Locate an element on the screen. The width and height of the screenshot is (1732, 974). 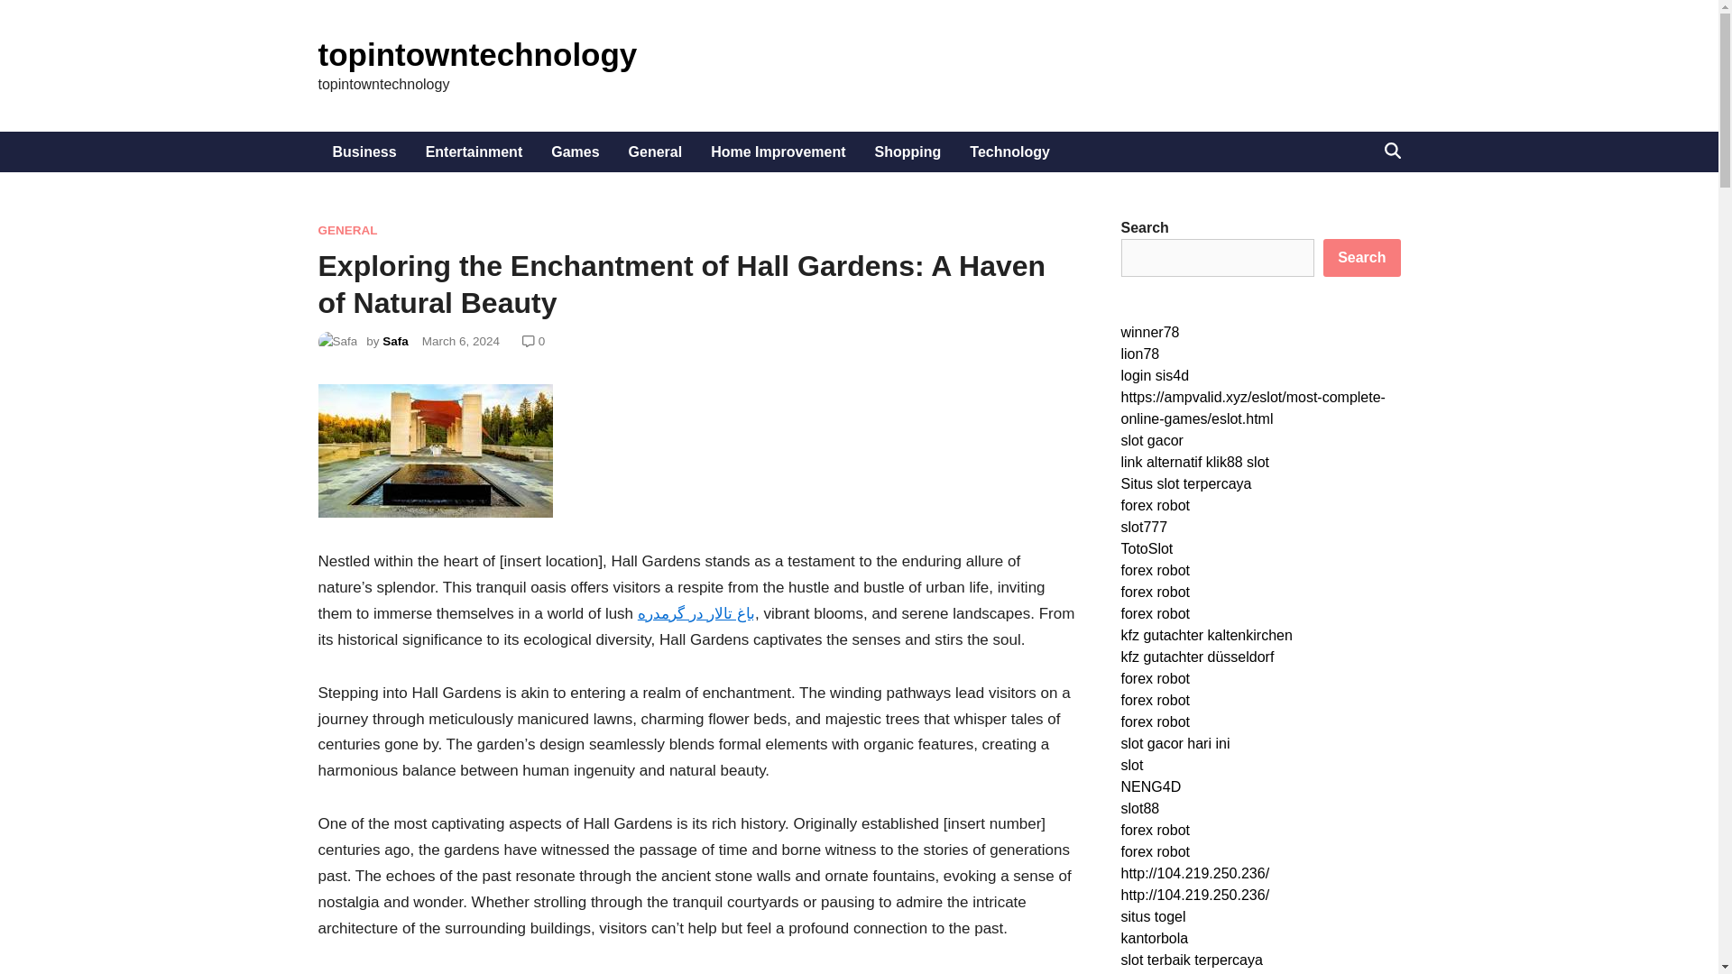
Technology is located at coordinates (1010, 152).